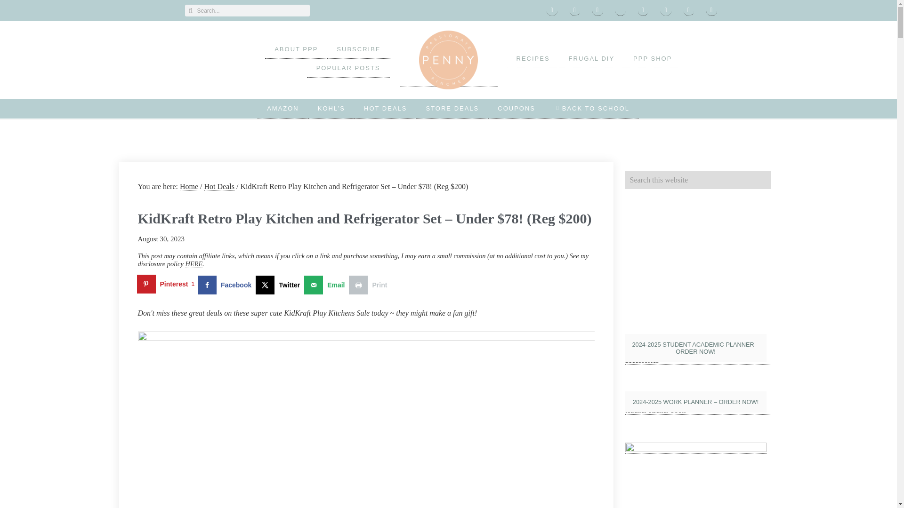 The width and height of the screenshot is (904, 508). I want to click on Save to Pinterest, so click(167, 285).